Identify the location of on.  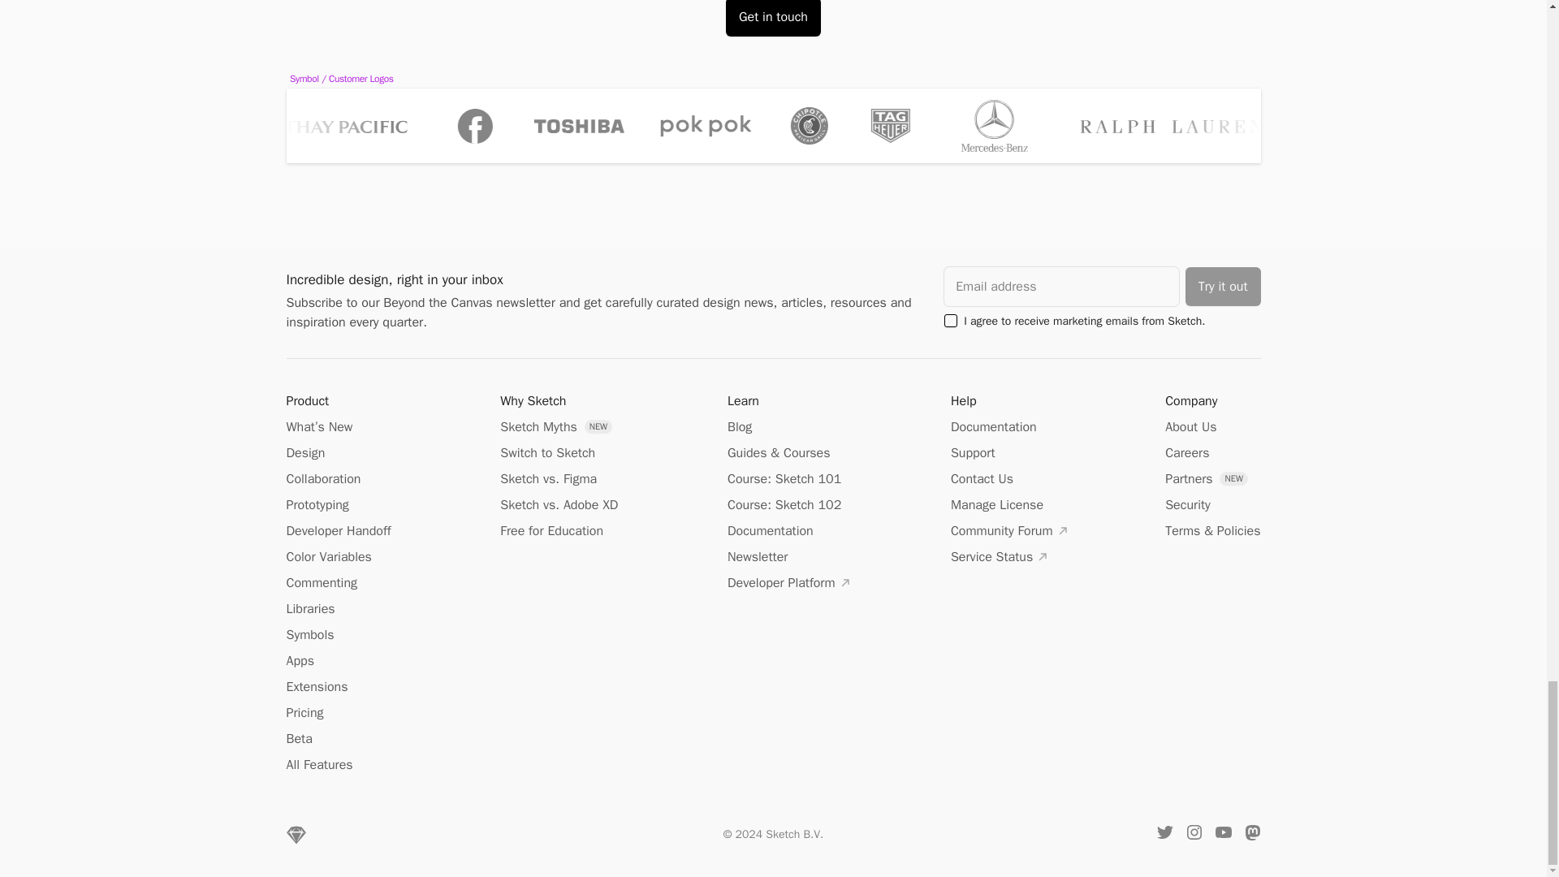
(950, 320).